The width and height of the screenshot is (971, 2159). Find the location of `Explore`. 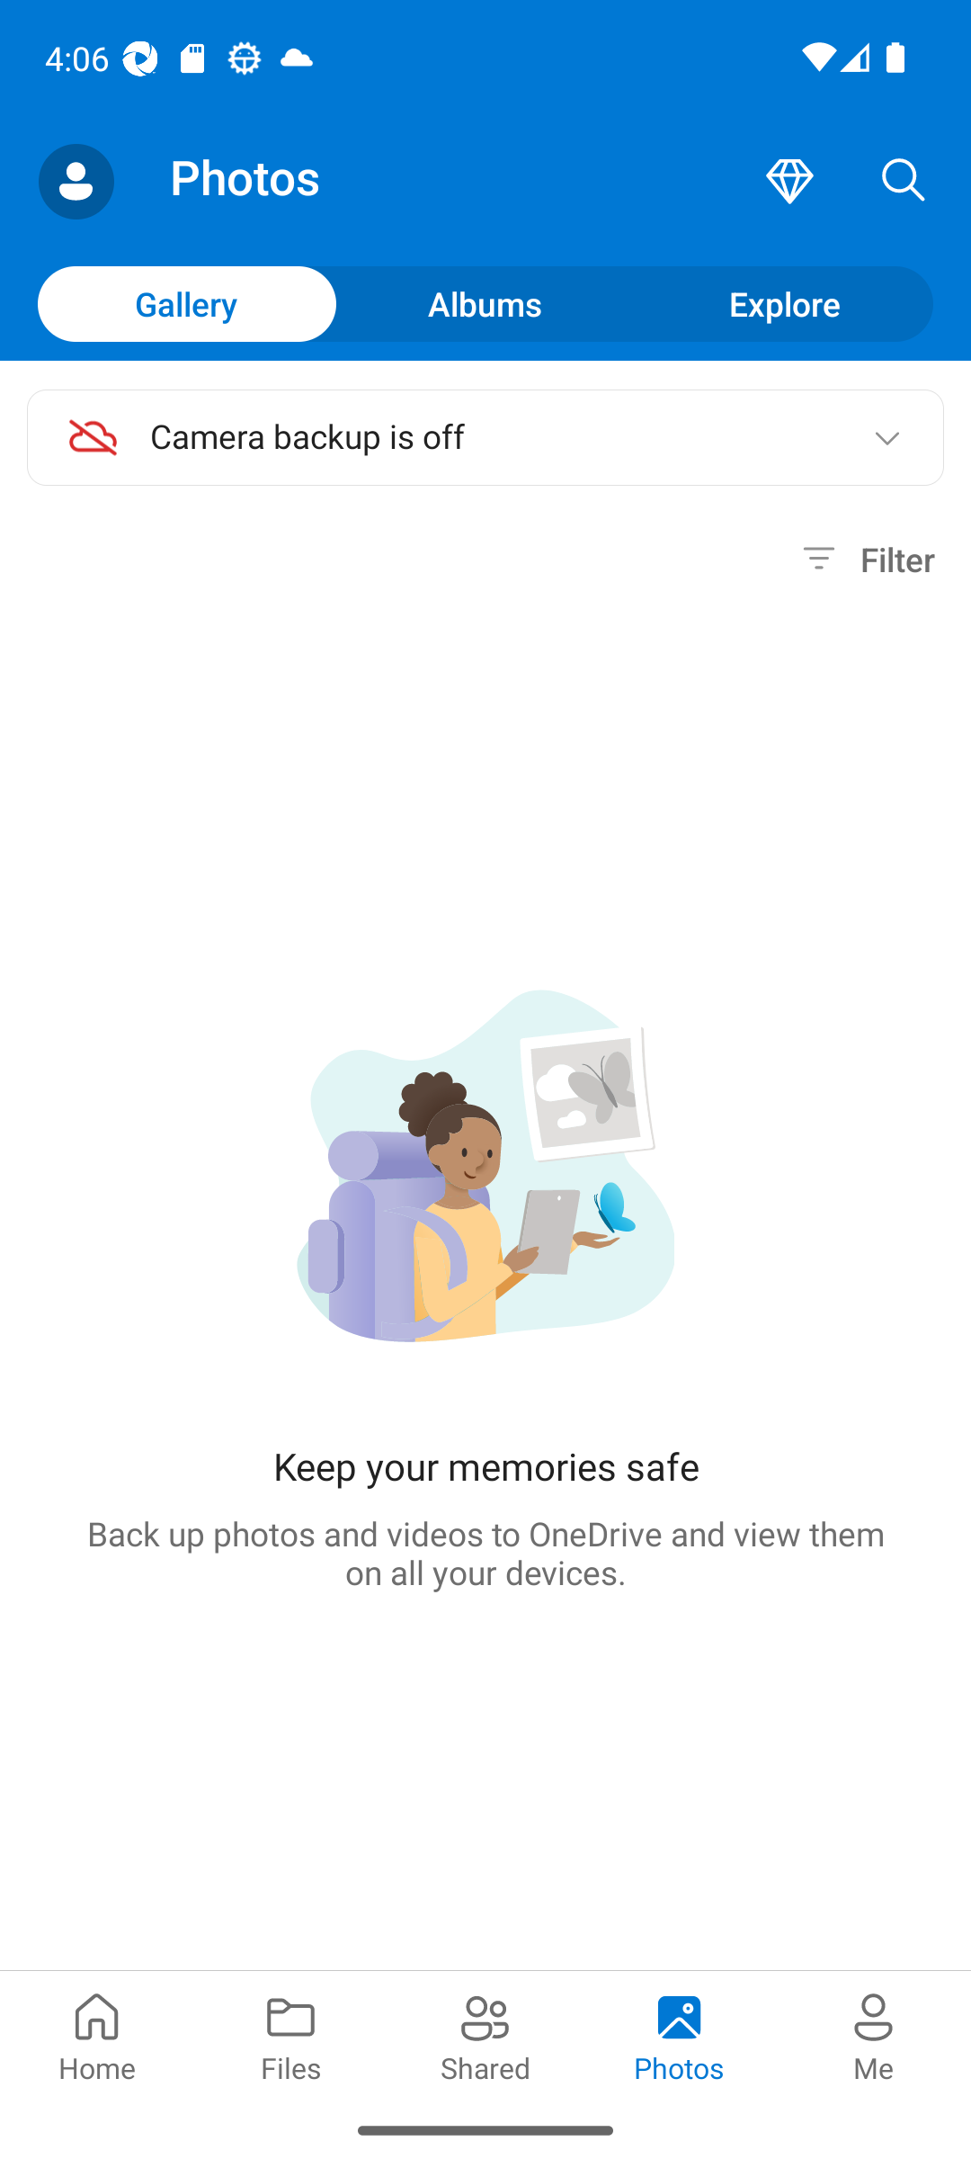

Explore is located at coordinates (784, 303).